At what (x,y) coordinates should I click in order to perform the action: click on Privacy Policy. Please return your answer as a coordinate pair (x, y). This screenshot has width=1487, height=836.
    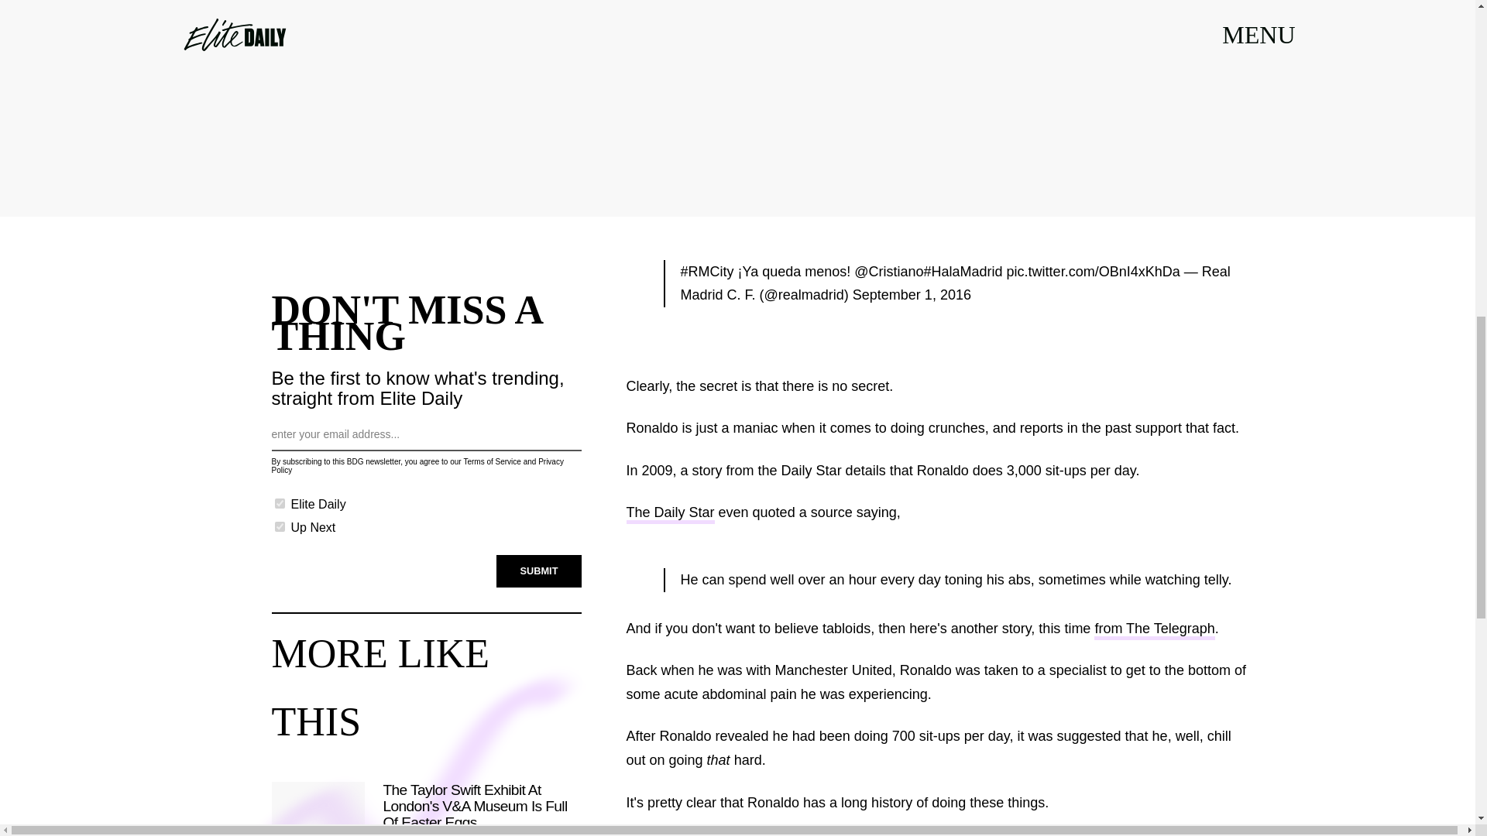
    Looking at the image, I should click on (417, 466).